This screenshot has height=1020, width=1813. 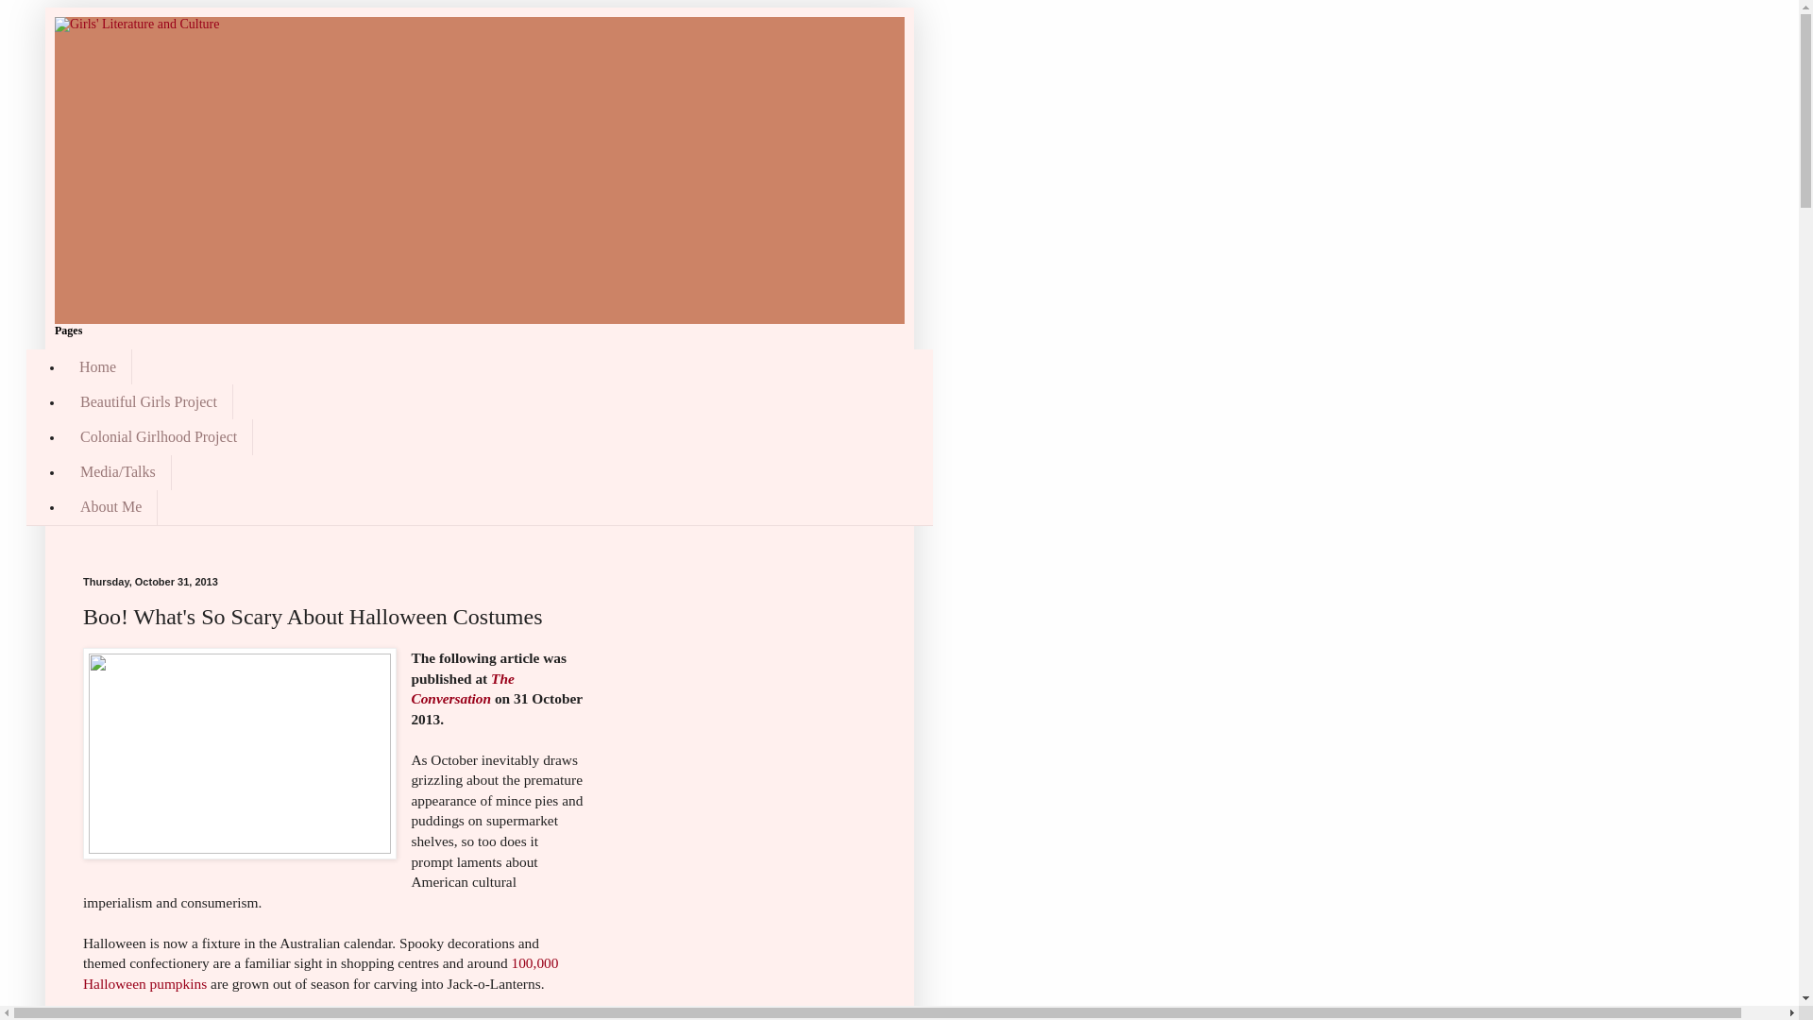 I want to click on The Conversation , so click(x=463, y=689).